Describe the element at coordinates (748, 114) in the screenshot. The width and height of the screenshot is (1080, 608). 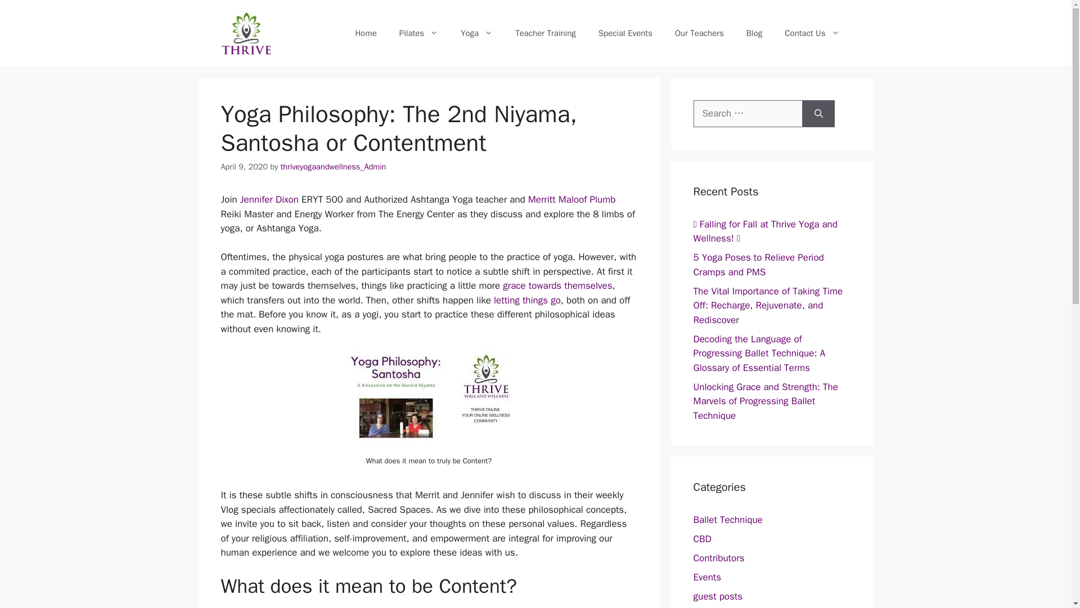
I see `Search for:` at that location.